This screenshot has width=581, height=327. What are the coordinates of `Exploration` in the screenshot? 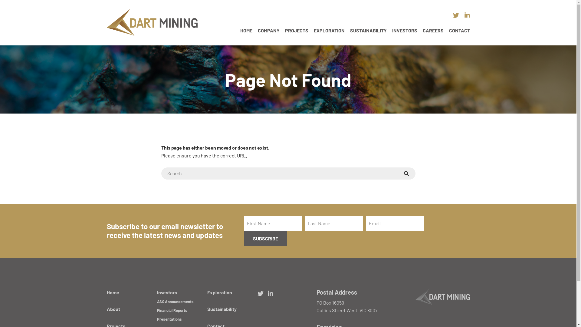 It's located at (220, 292).